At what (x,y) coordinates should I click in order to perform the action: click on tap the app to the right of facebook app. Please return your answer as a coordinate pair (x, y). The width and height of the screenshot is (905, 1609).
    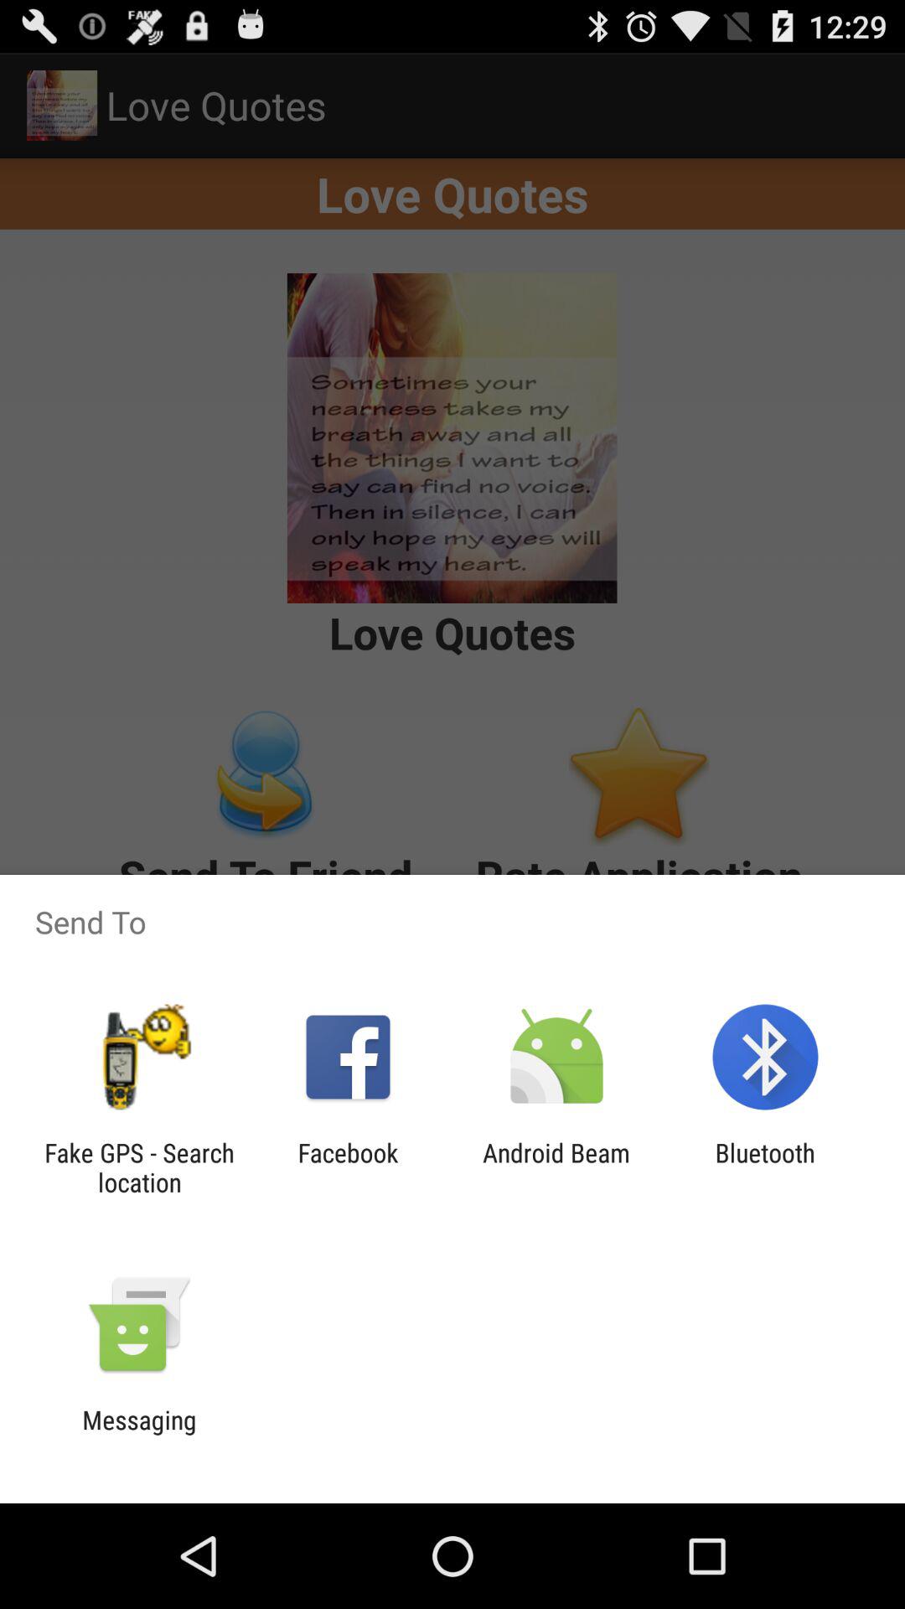
    Looking at the image, I should click on (556, 1167).